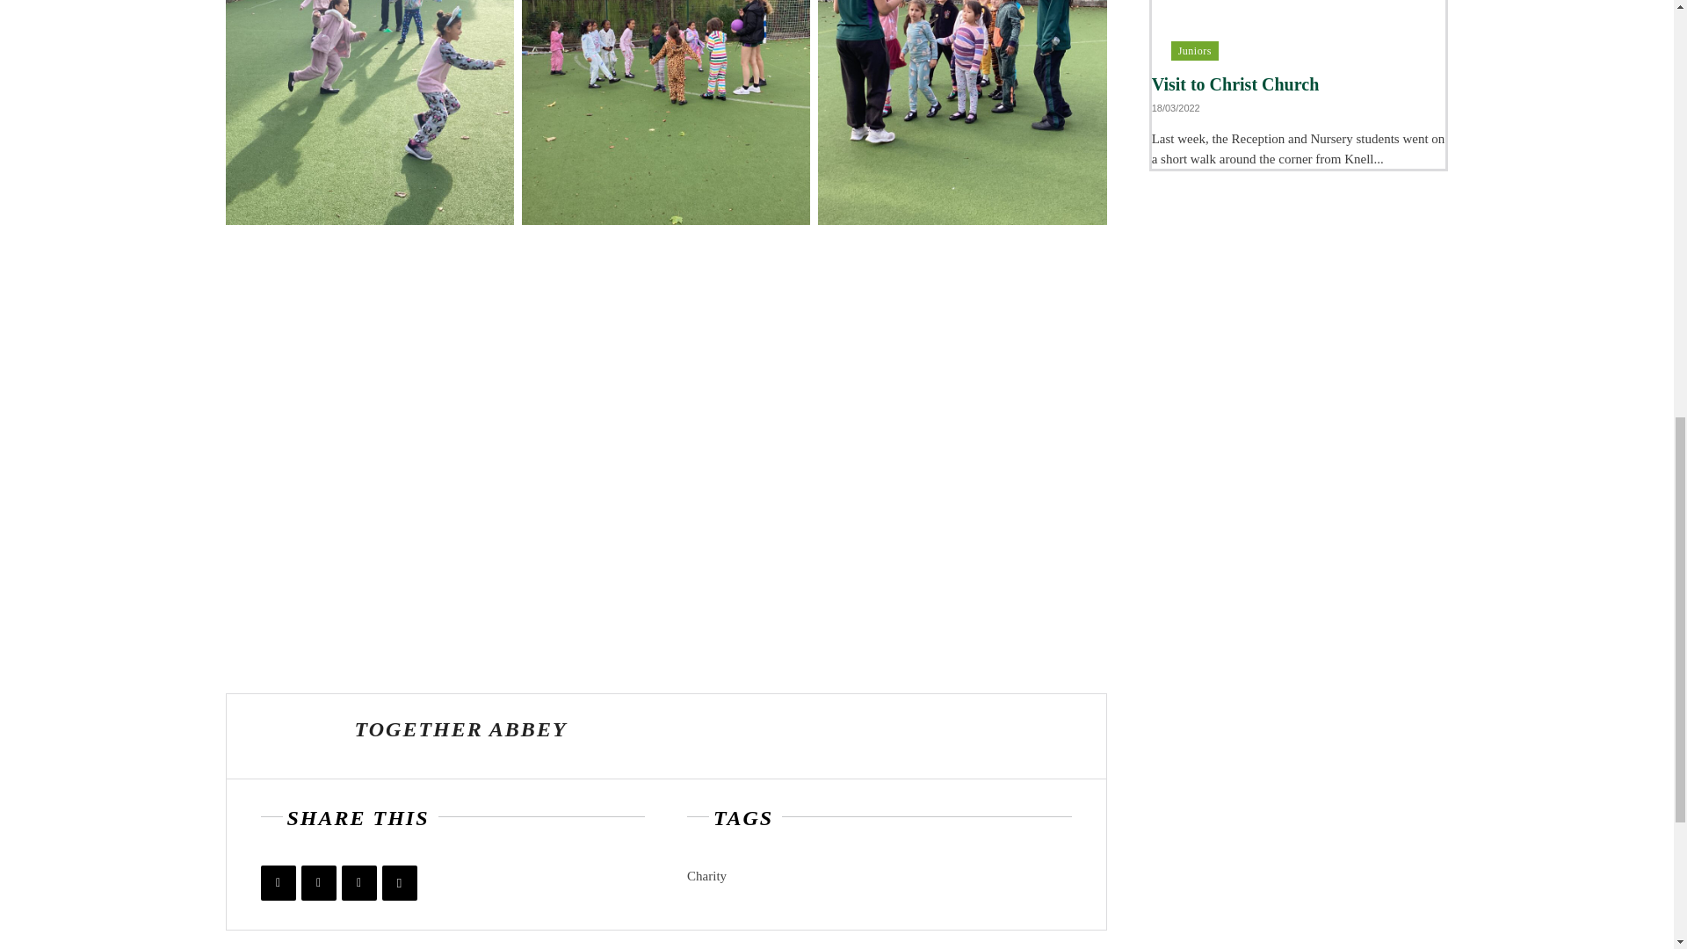 The image size is (1687, 949). I want to click on Facebook, so click(278, 882).